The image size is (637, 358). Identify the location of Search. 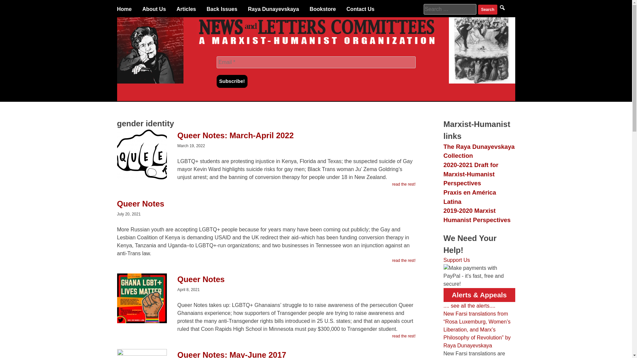
(488, 10).